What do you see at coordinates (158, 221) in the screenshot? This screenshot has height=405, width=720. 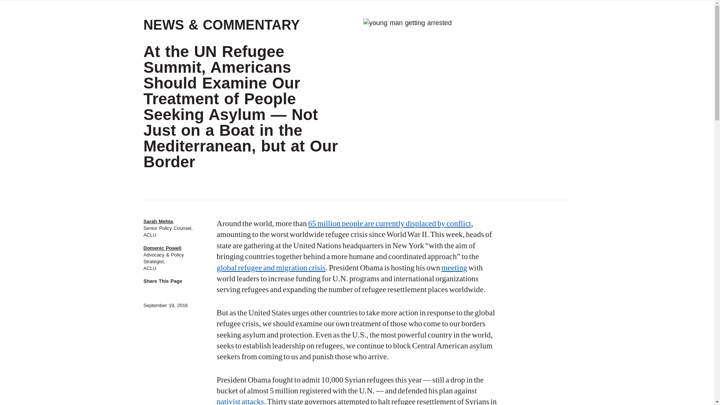 I see `Sarah Mehta` at bounding box center [158, 221].